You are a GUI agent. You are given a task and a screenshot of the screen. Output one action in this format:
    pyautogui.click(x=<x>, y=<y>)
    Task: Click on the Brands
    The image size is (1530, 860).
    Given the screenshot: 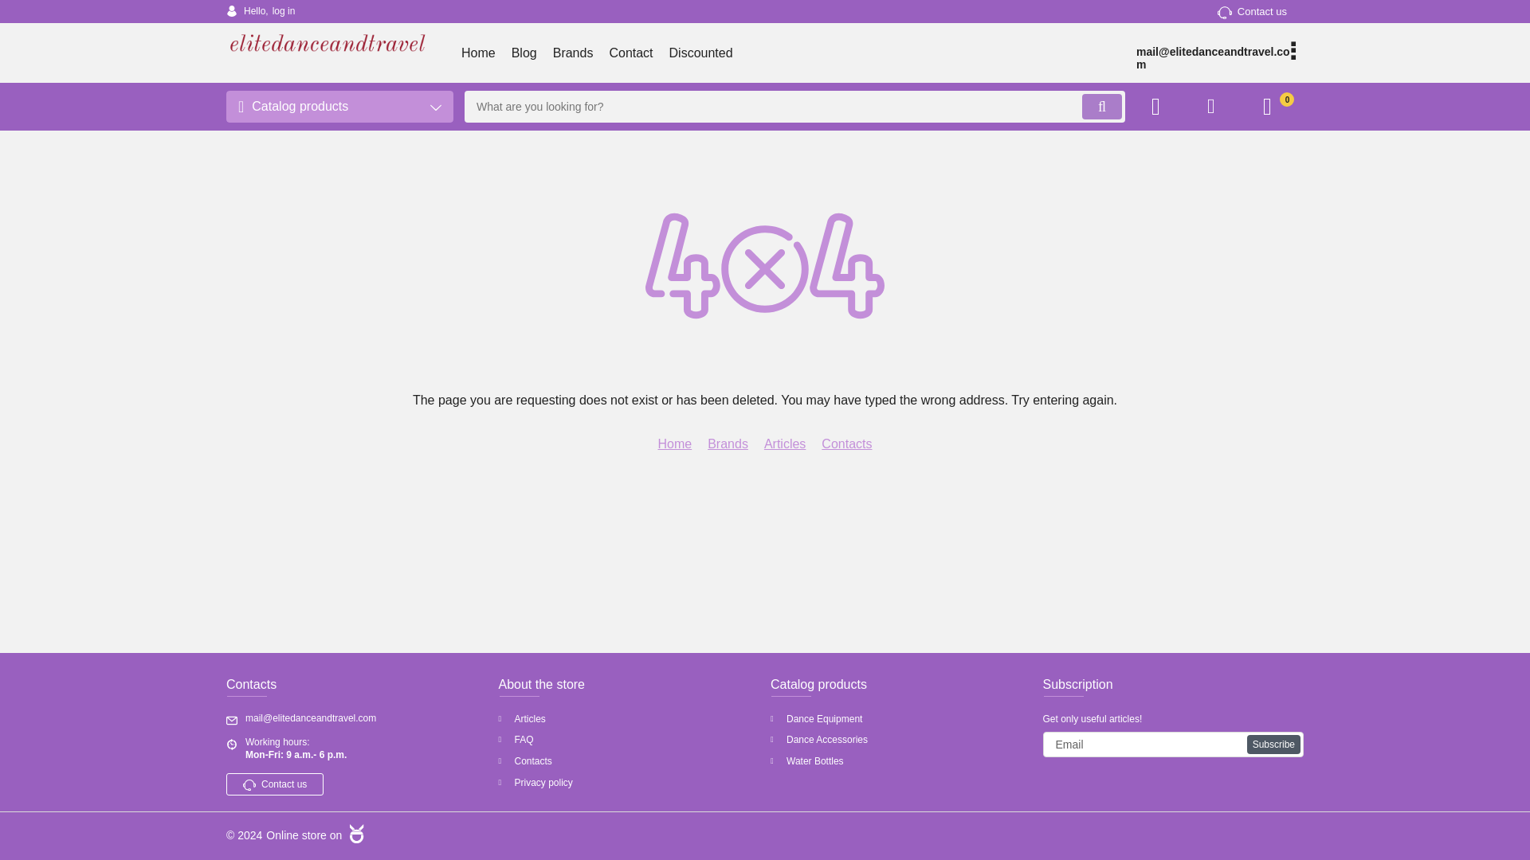 What is the action you would take?
    pyautogui.click(x=727, y=444)
    